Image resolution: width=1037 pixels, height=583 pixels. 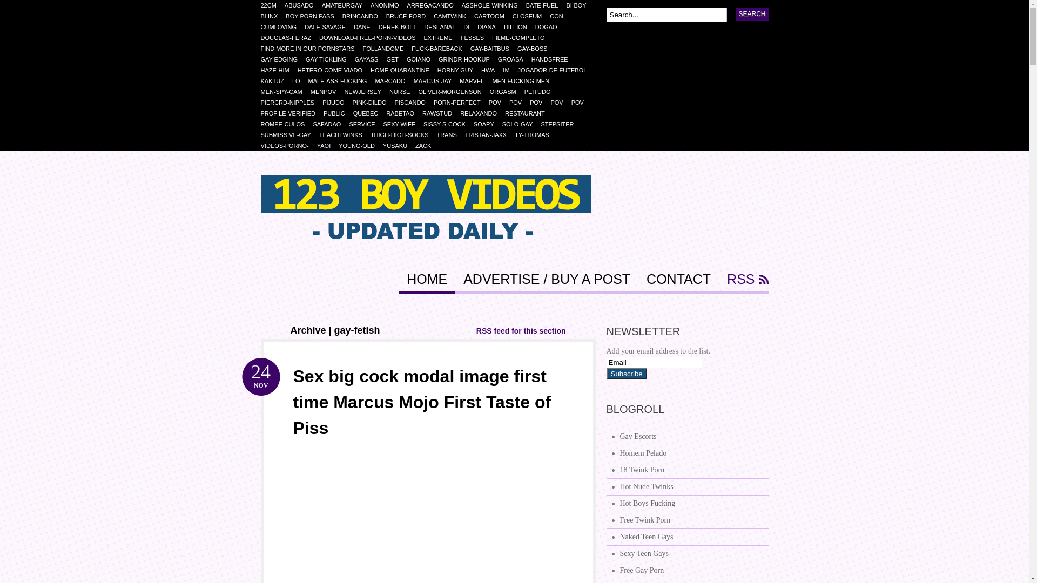 What do you see at coordinates (288, 146) in the screenshot?
I see `VIDEOS-PORNO-` at bounding box center [288, 146].